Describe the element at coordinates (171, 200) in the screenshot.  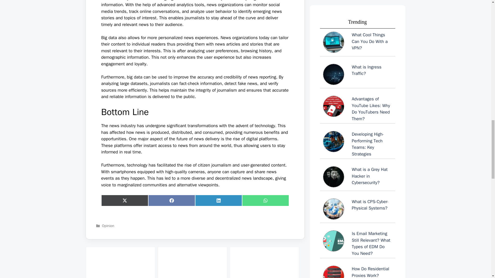
I see `SHARE ON FACEBOOK` at that location.